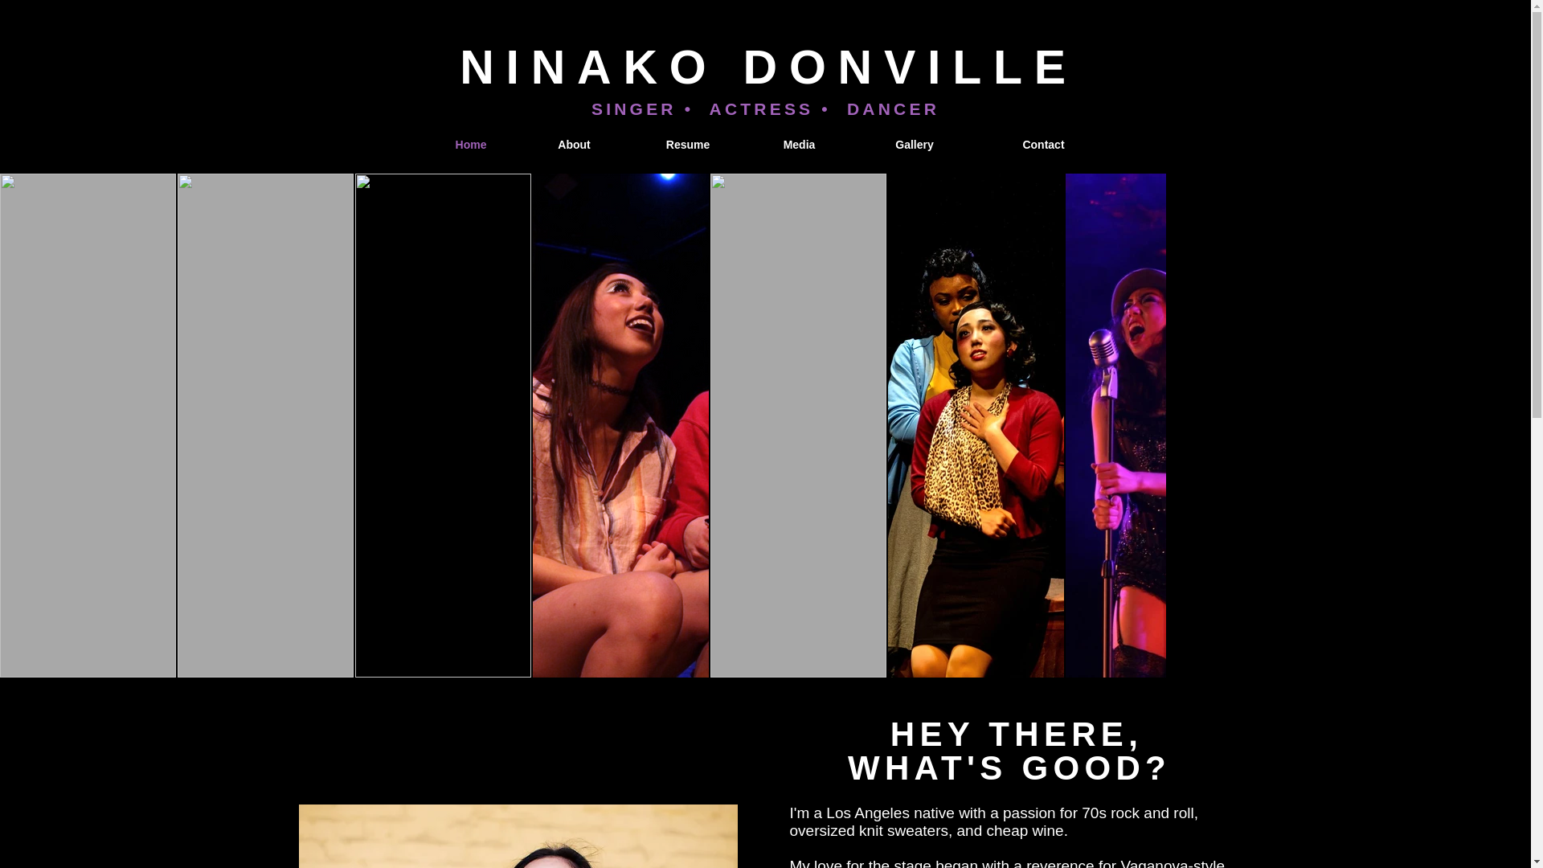 This screenshot has height=868, width=1543. I want to click on Media, so click(798, 145).